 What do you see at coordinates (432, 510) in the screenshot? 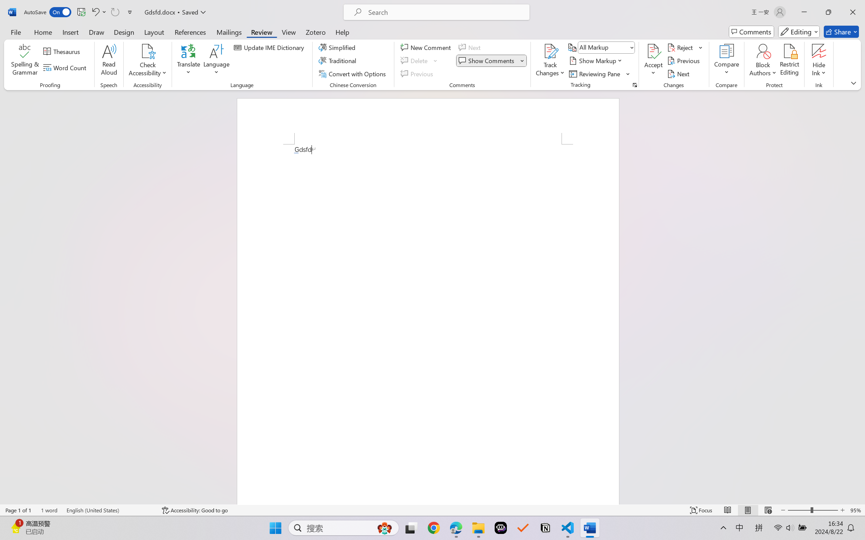
I see `Class: MsoCommandBar` at bounding box center [432, 510].